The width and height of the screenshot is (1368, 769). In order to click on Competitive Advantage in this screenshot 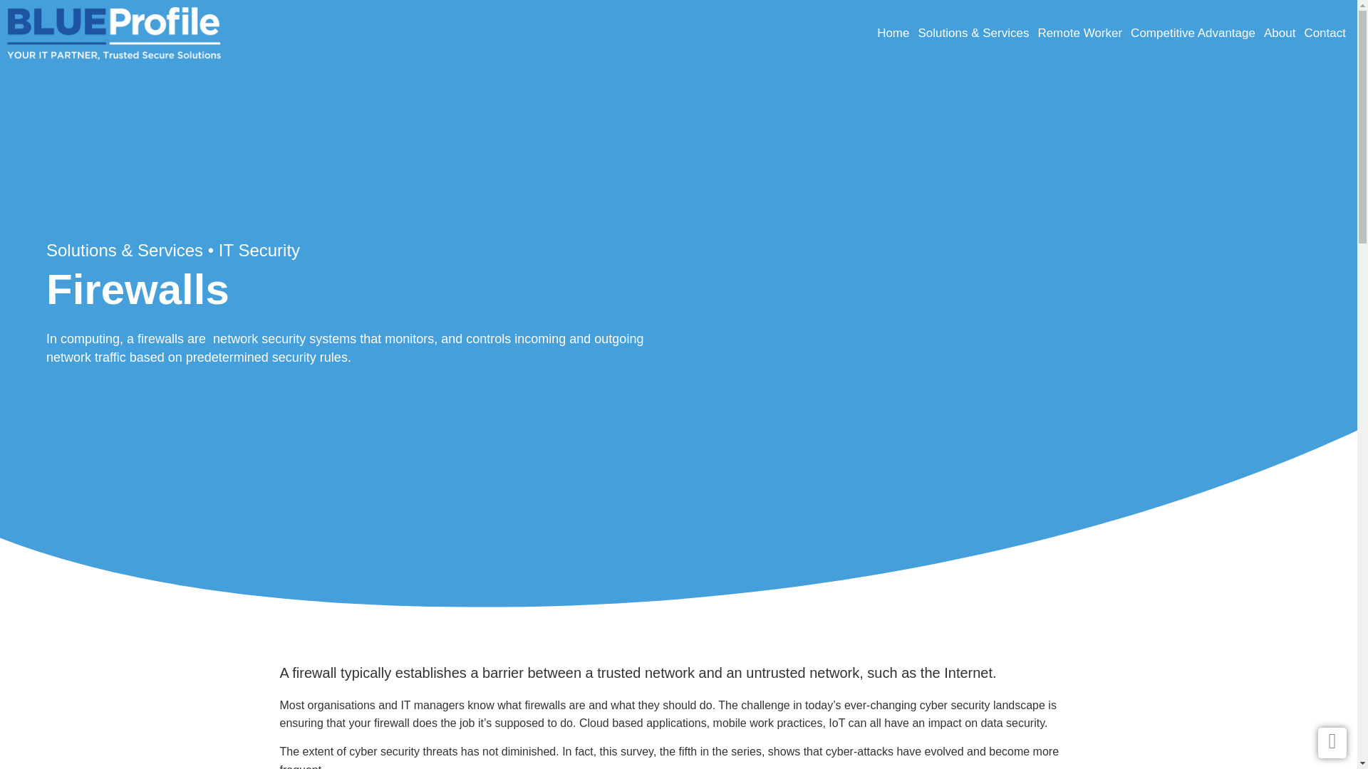, I will do `click(1193, 33)`.